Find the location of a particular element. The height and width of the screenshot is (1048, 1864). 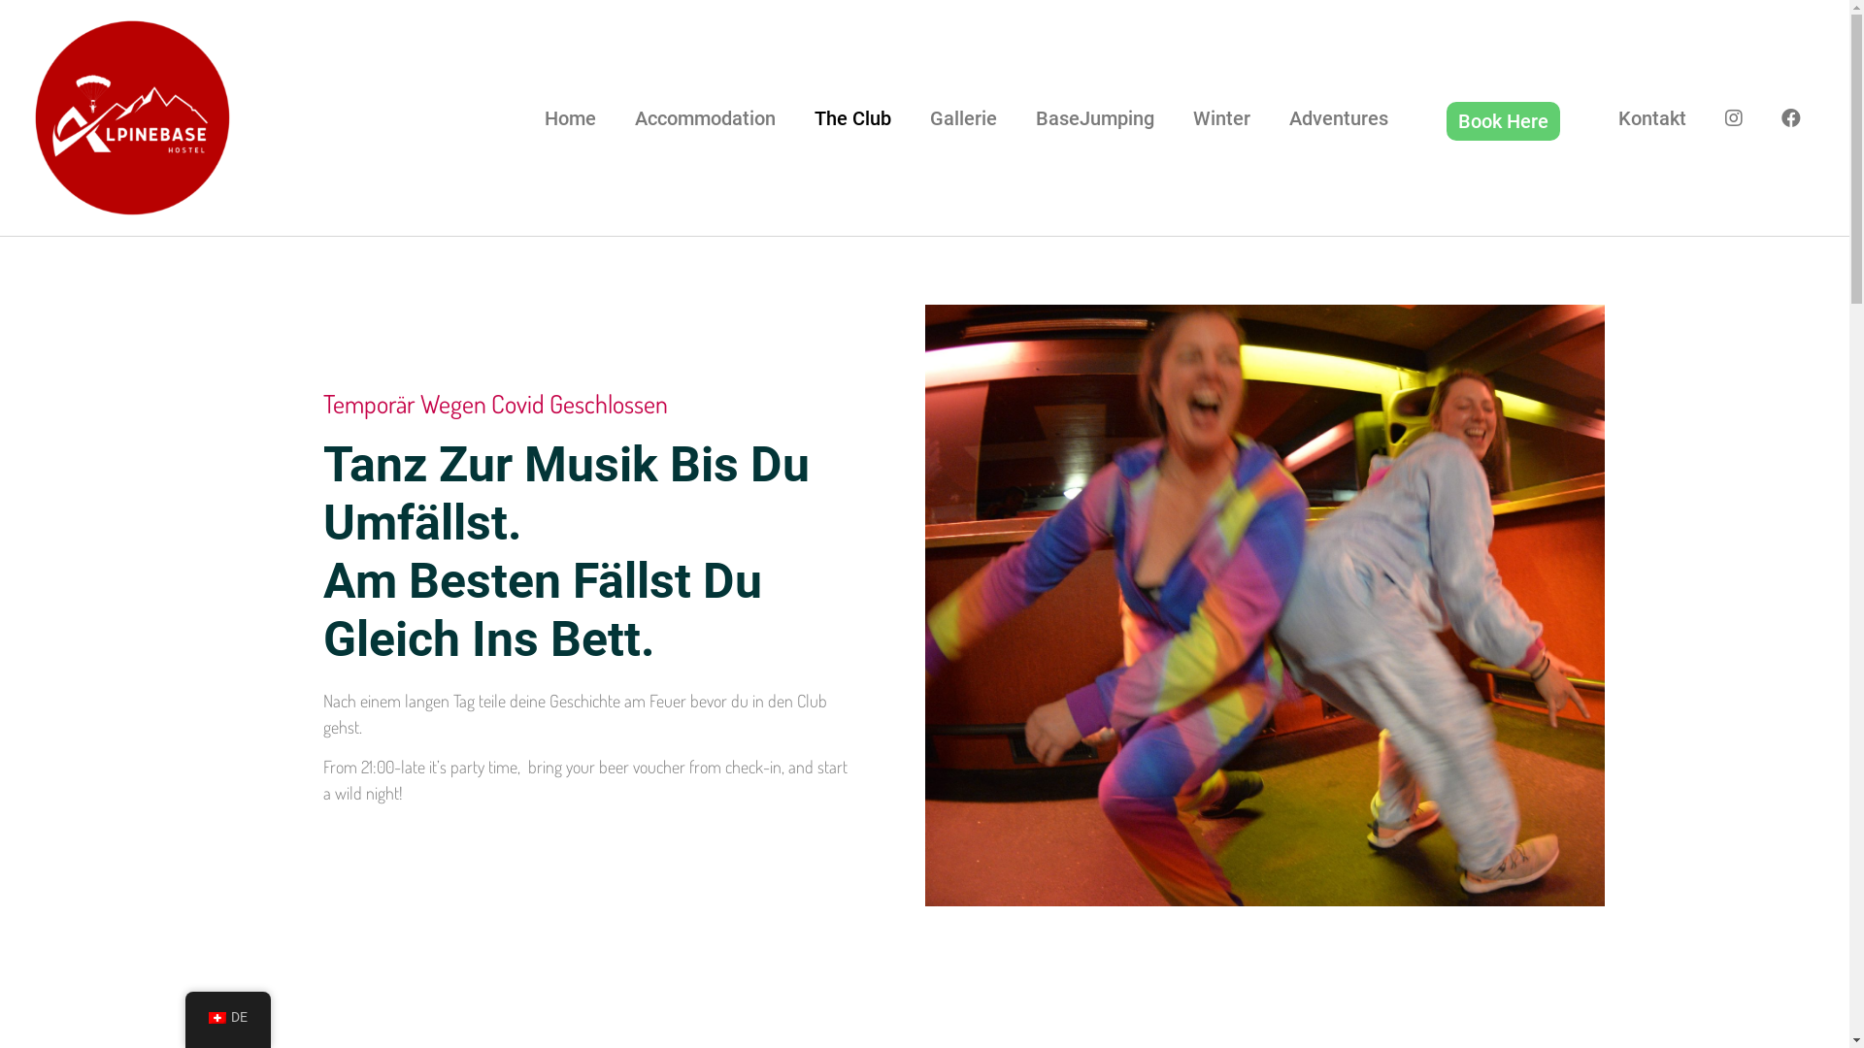

The Club is located at coordinates (852, 118).